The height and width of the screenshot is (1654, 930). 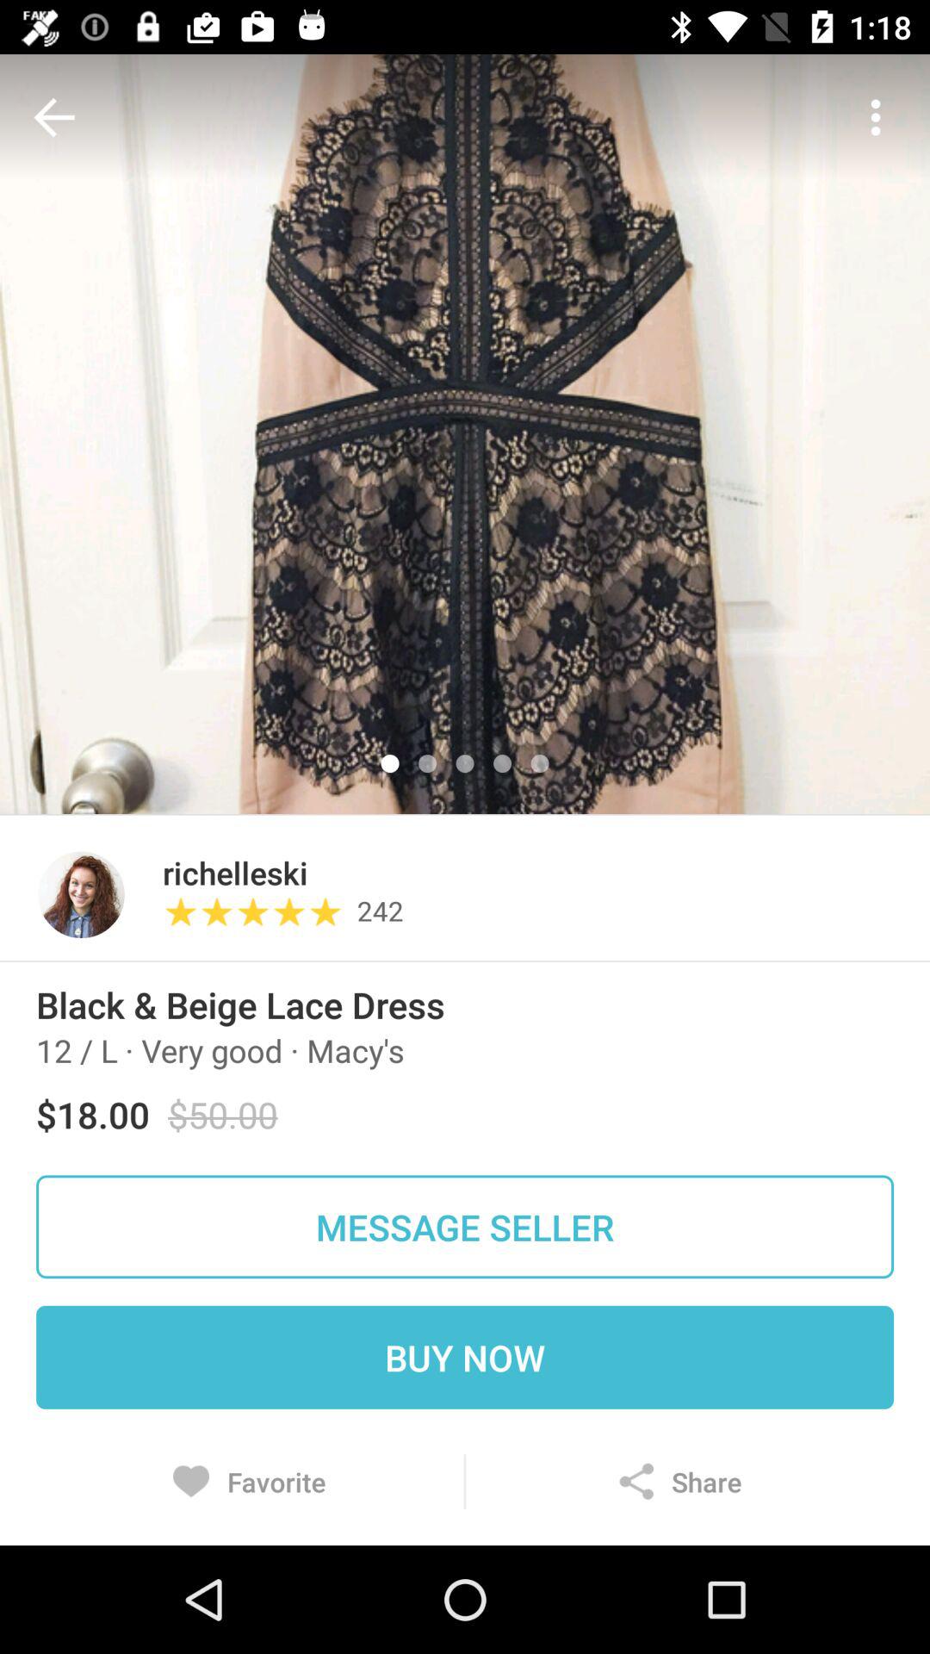 What do you see at coordinates (465, 1357) in the screenshot?
I see `flip until the buy now icon` at bounding box center [465, 1357].